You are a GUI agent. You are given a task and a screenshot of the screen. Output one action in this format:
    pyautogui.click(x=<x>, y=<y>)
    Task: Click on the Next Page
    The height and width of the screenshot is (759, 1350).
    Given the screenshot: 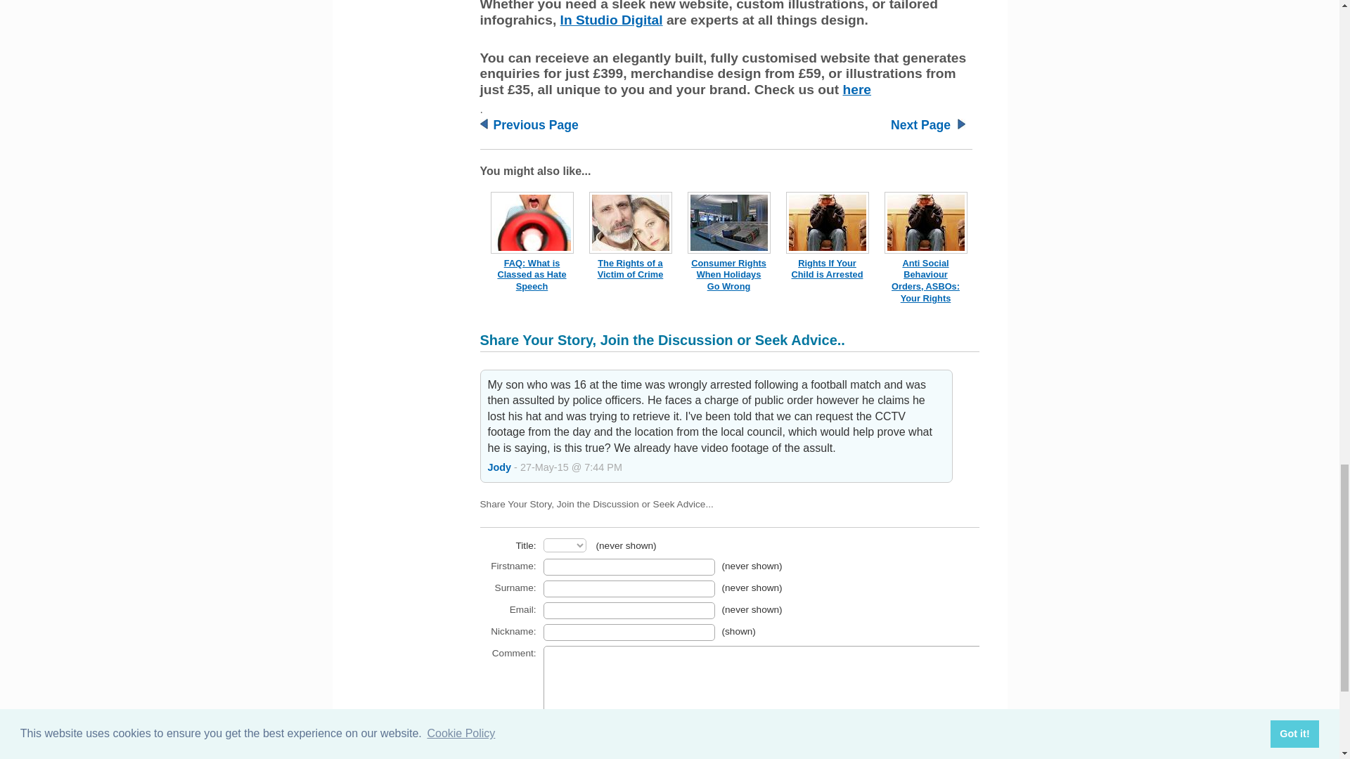 What is the action you would take?
    pyautogui.click(x=920, y=125)
    